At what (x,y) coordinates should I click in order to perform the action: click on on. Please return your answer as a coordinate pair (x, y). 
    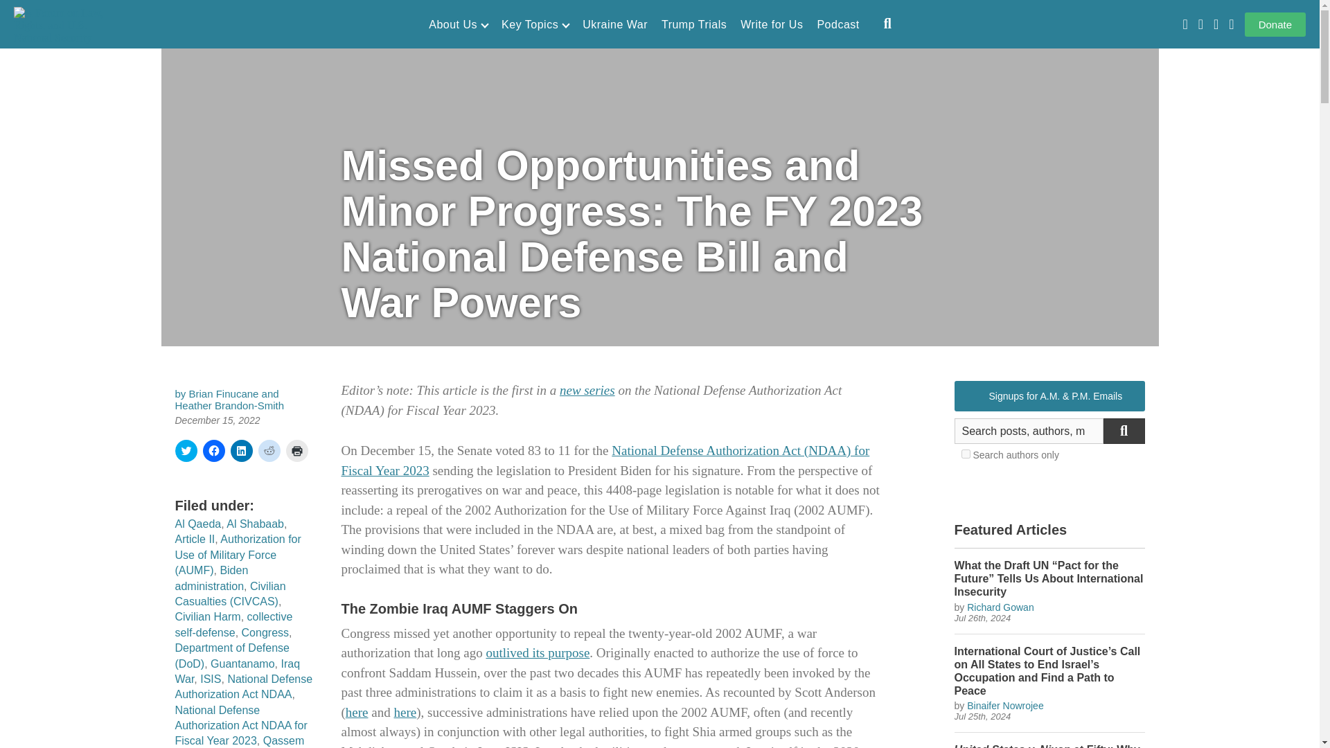
    Looking at the image, I should click on (966, 454).